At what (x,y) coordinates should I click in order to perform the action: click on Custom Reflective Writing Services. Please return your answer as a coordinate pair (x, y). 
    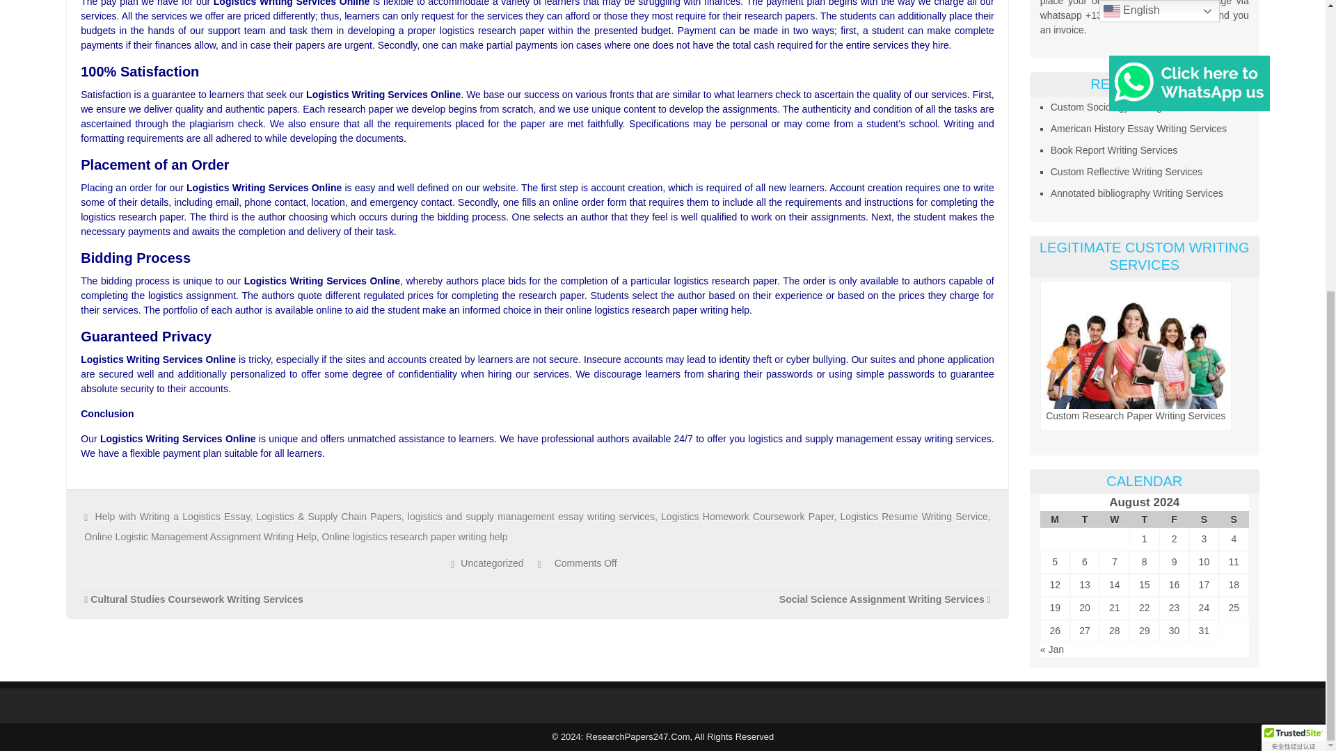
    Looking at the image, I should click on (1126, 171).